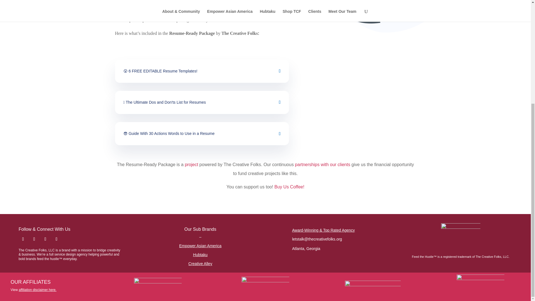 The width and height of the screenshot is (535, 301). What do you see at coordinates (56, 239) in the screenshot?
I see `Follow on Youtube` at bounding box center [56, 239].